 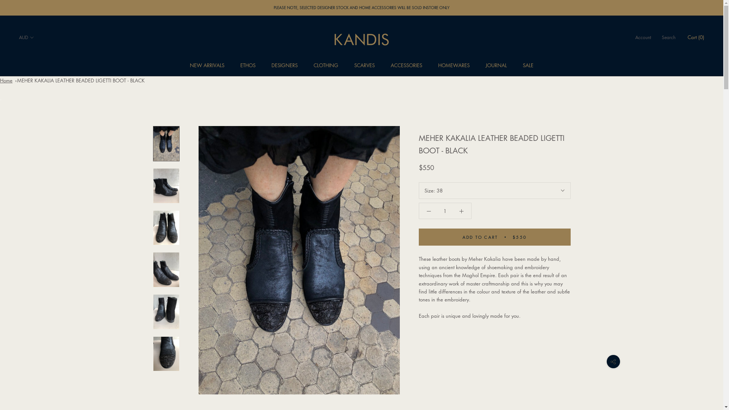 What do you see at coordinates (696, 37) in the screenshot?
I see `Cart (0)` at bounding box center [696, 37].